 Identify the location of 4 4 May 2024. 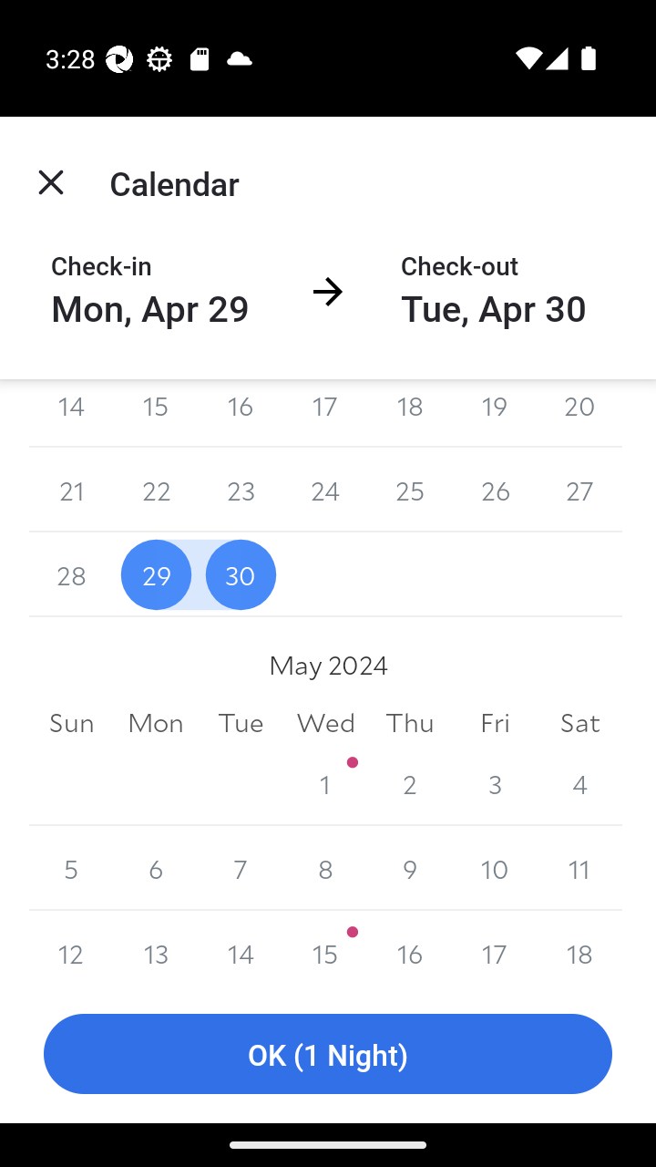
(579, 783).